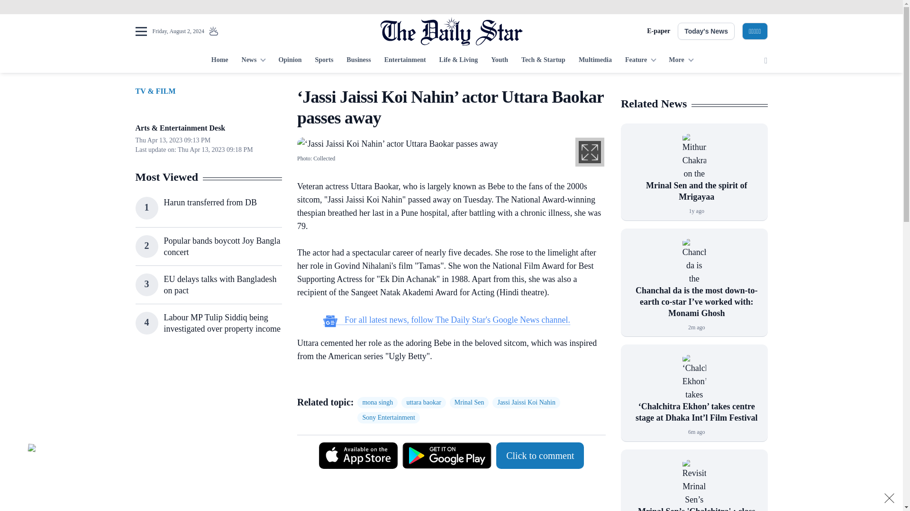  What do you see at coordinates (706, 31) in the screenshot?
I see `Today's News` at bounding box center [706, 31].